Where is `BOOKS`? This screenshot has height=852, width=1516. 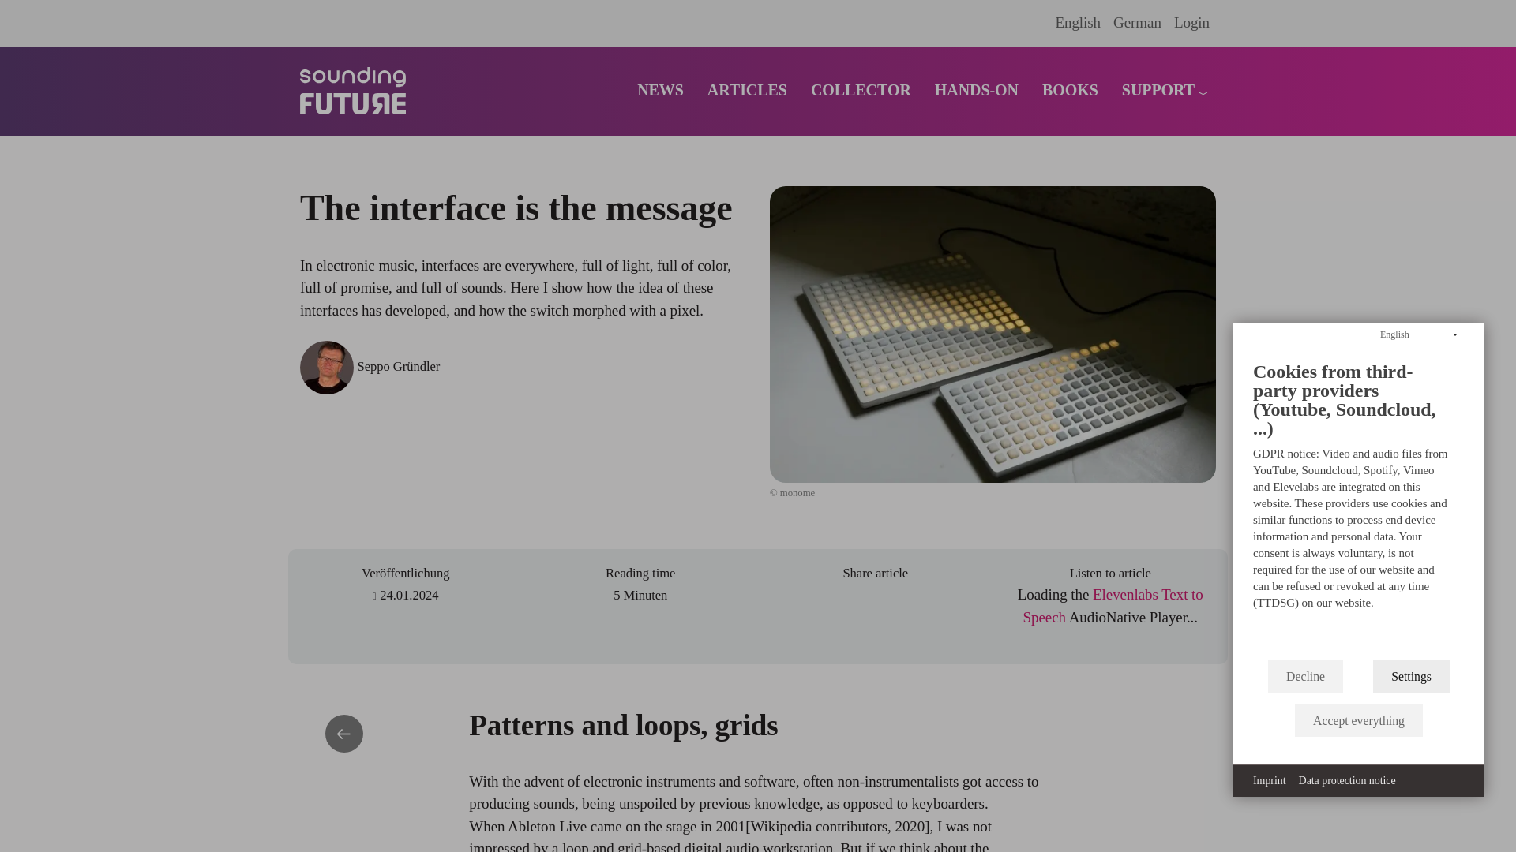 BOOKS is located at coordinates (1070, 90).